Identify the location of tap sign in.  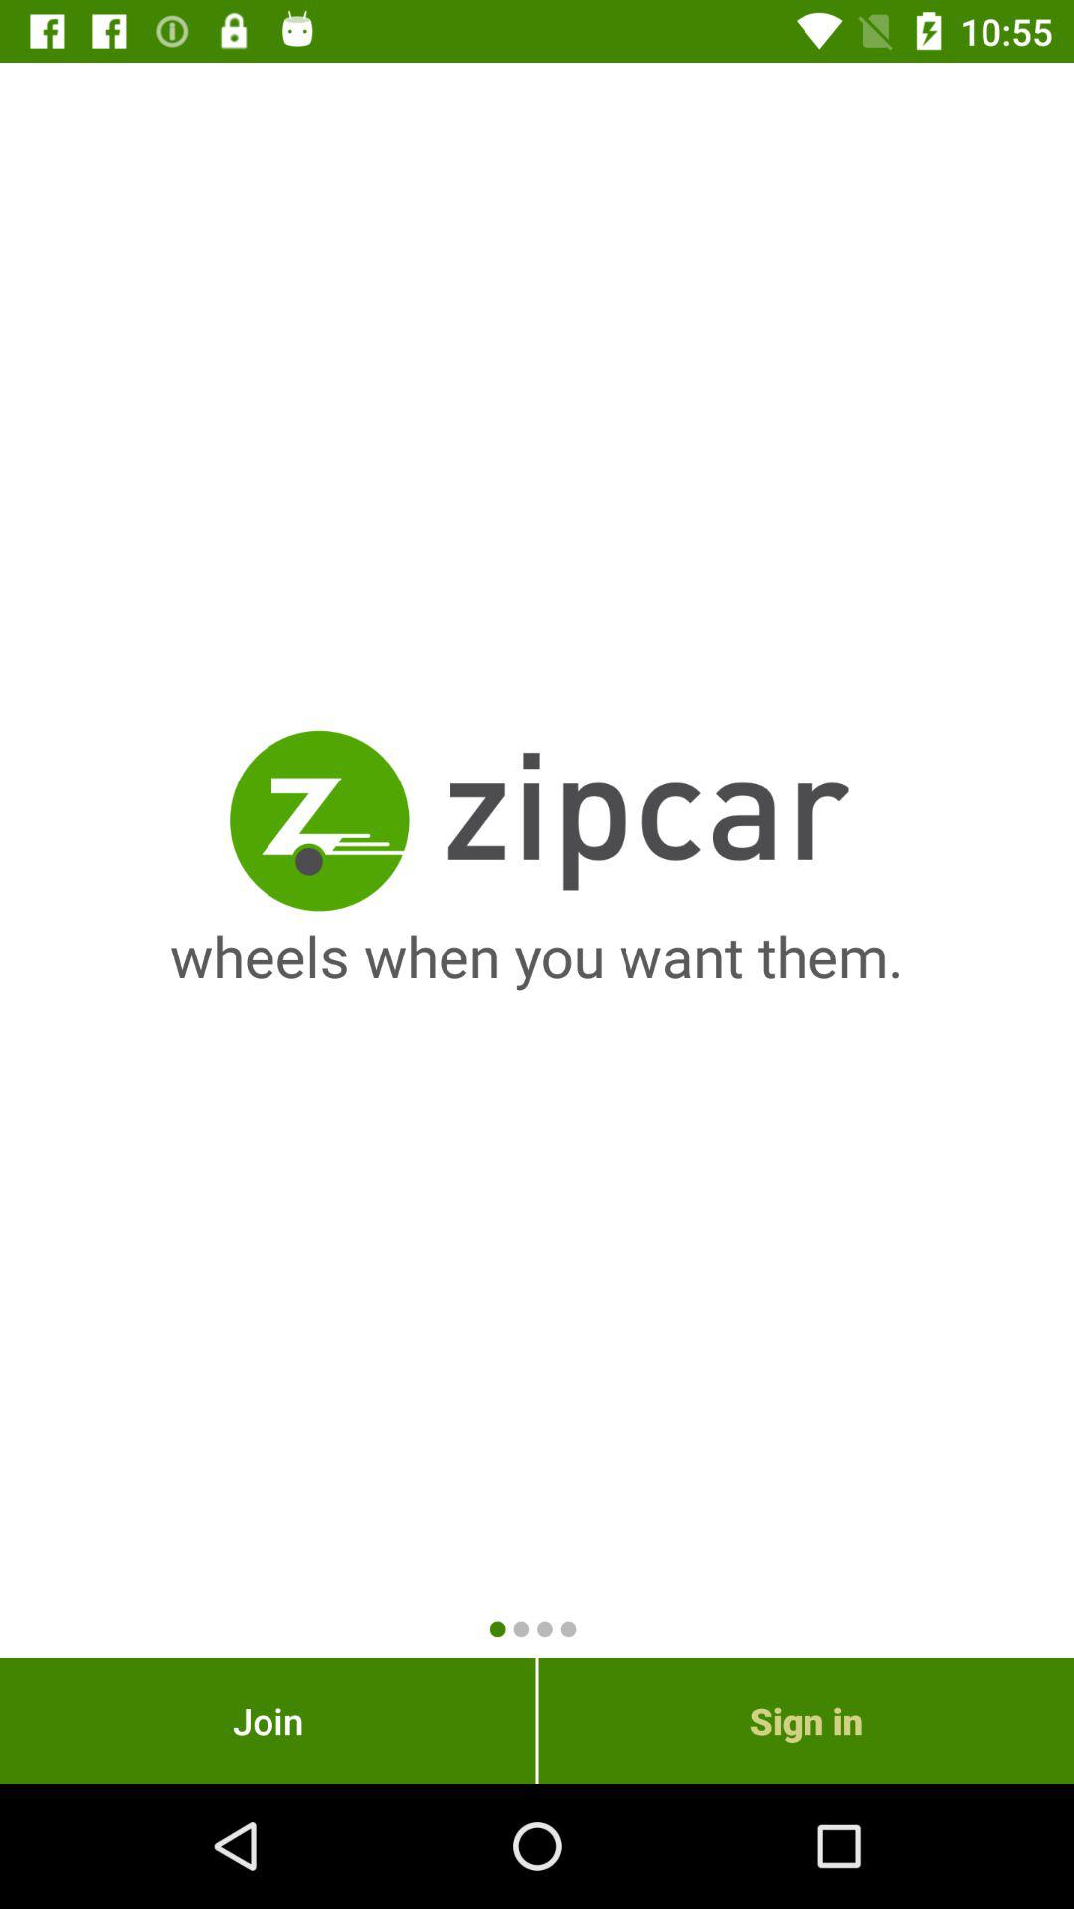
(805, 1720).